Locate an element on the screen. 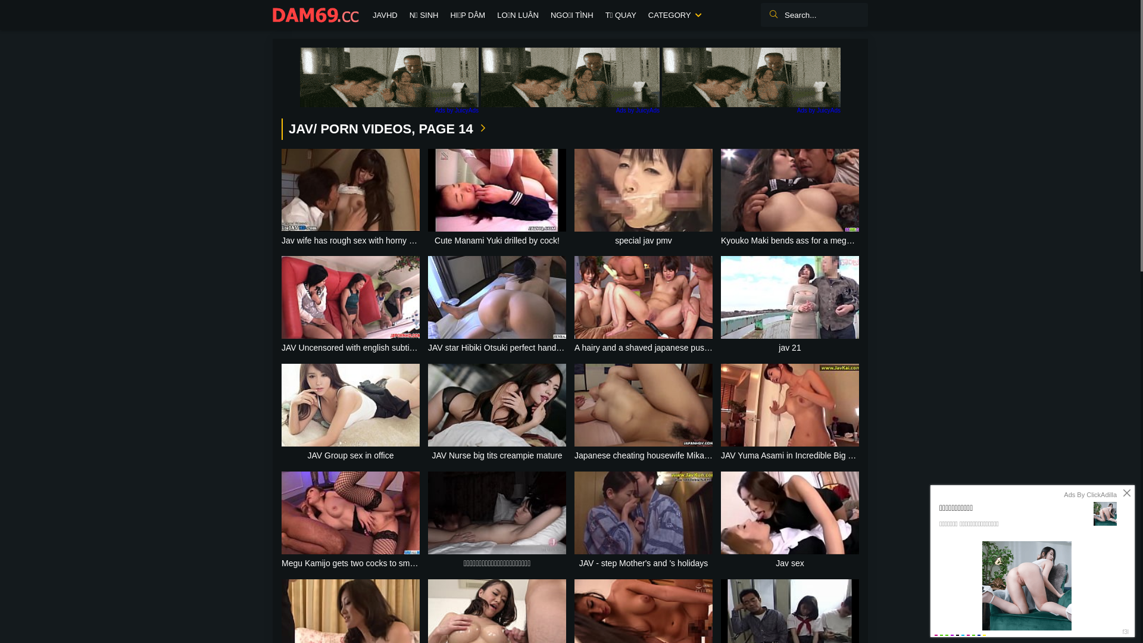 The height and width of the screenshot is (643, 1143). JAVHD is located at coordinates (385, 15).